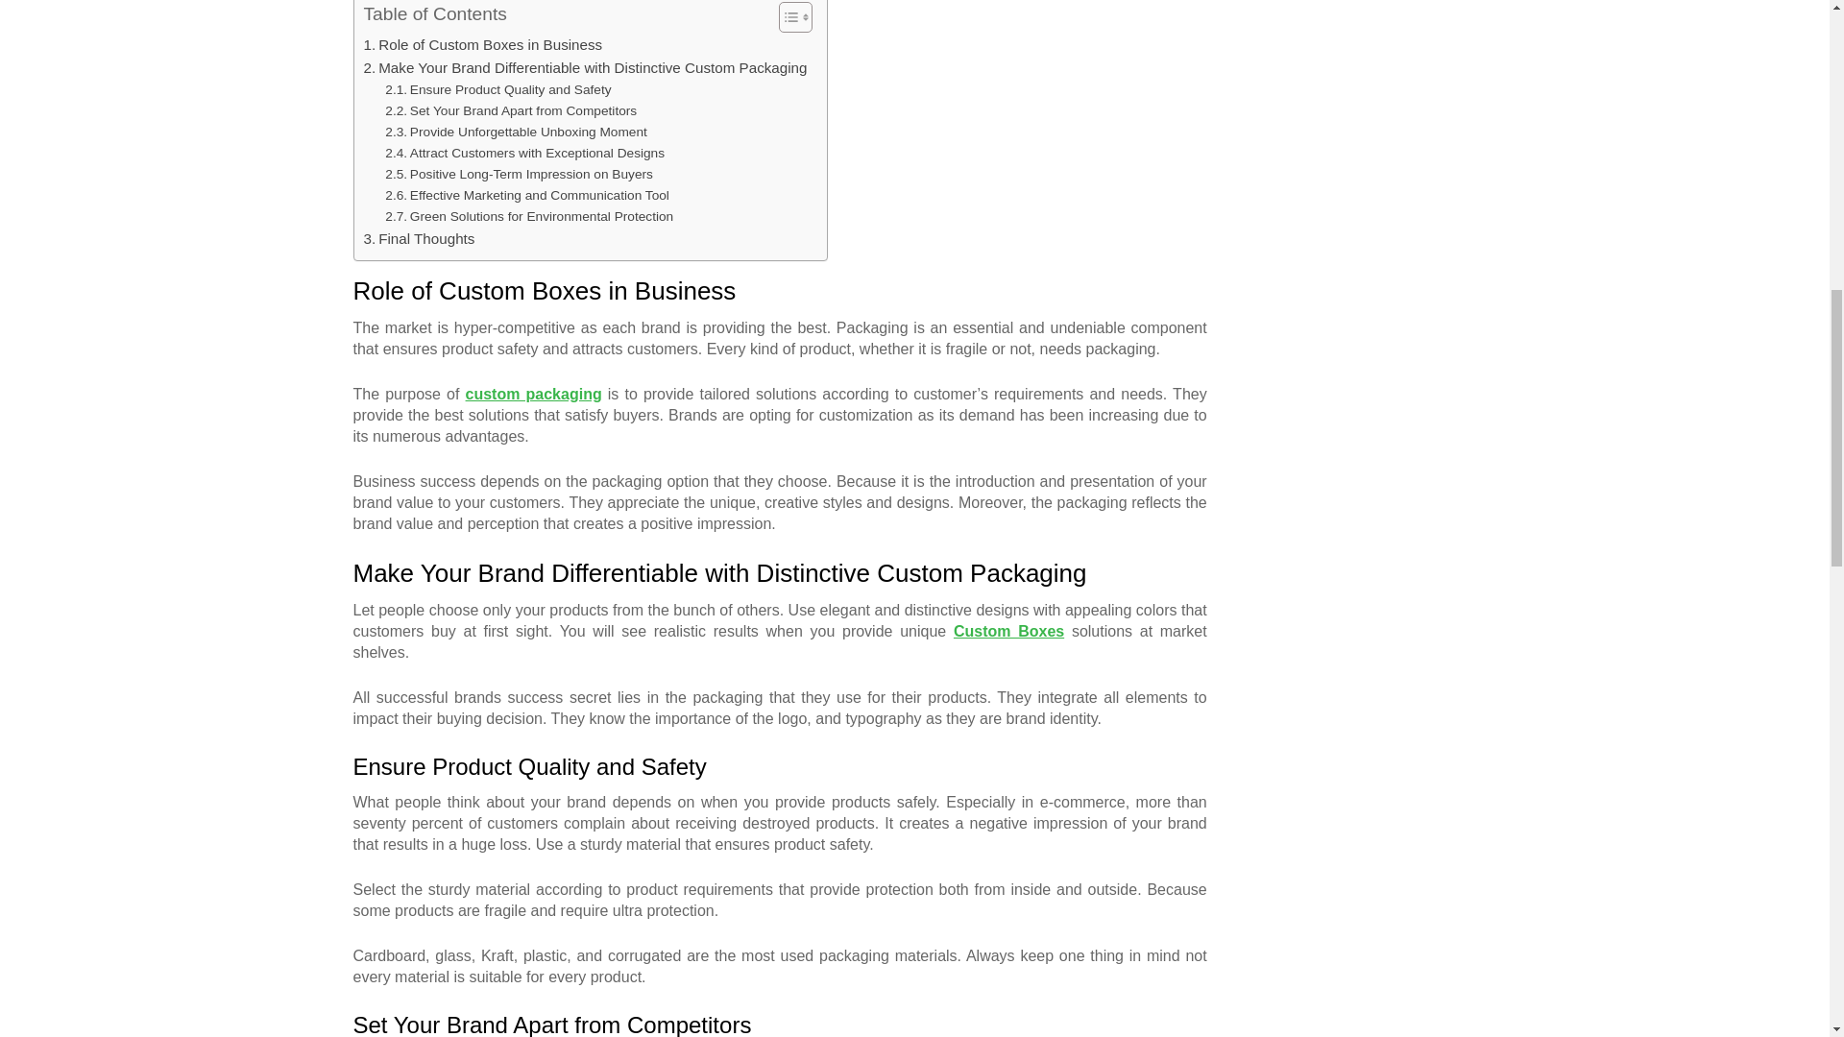  What do you see at coordinates (524, 154) in the screenshot?
I see `Attract Customers with Exceptional Designs` at bounding box center [524, 154].